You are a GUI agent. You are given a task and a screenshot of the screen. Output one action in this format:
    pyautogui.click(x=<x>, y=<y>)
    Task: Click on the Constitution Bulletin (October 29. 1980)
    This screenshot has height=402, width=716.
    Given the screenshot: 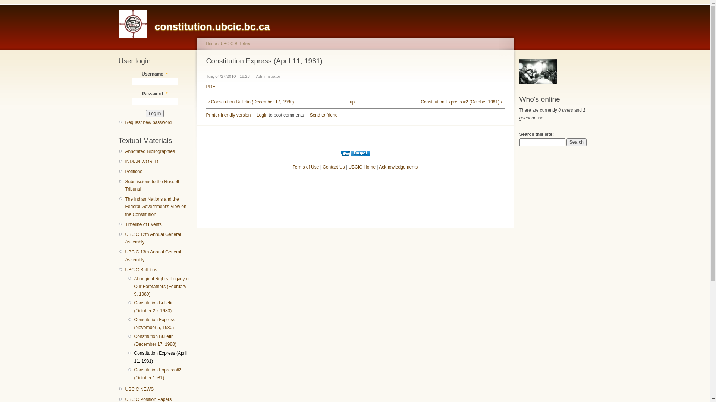 What is the action you would take?
    pyautogui.click(x=163, y=307)
    